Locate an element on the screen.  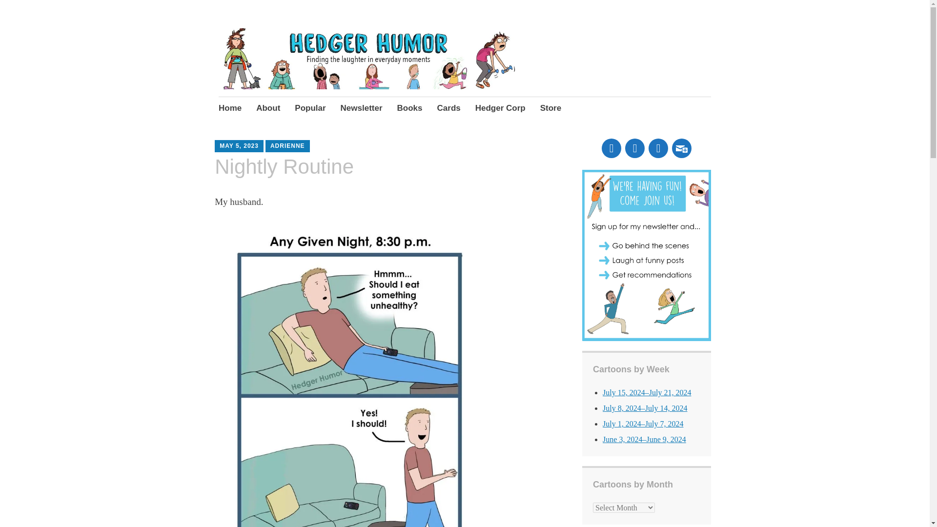
Twitter is located at coordinates (658, 146).